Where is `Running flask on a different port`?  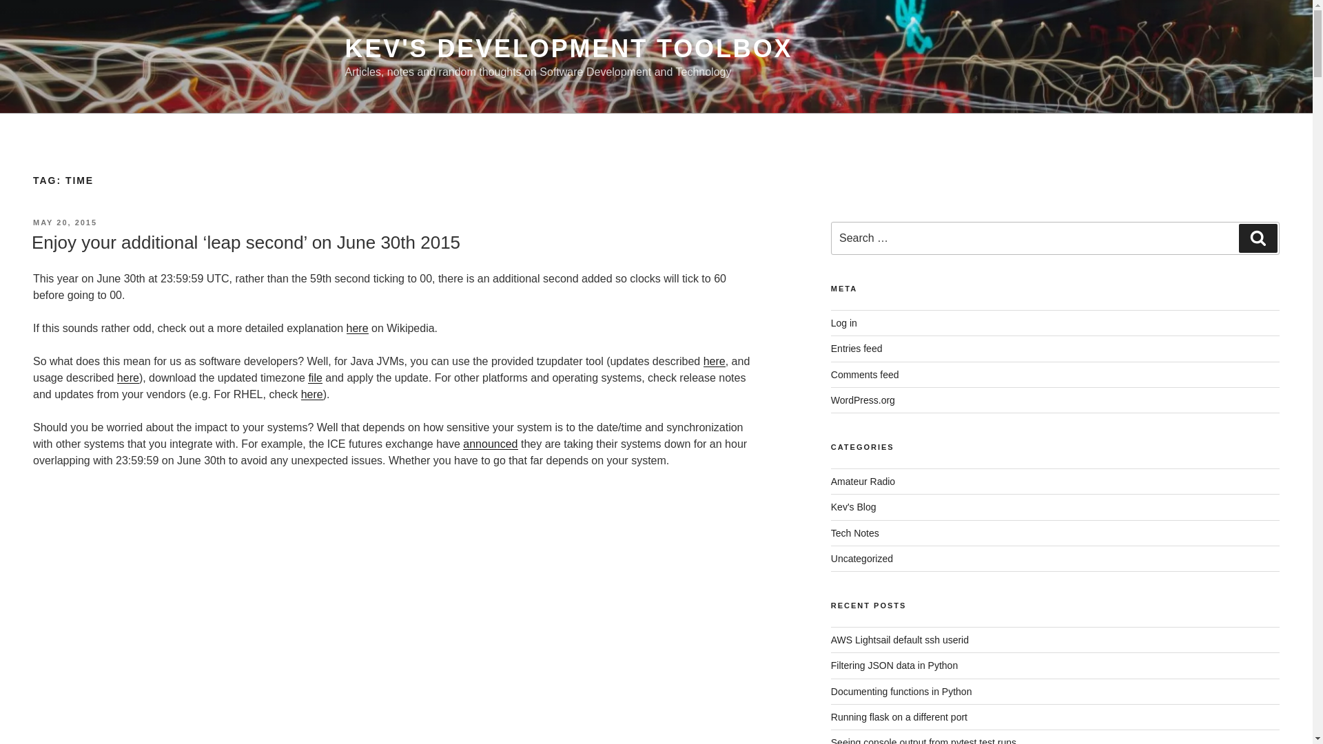 Running flask on a different port is located at coordinates (899, 716).